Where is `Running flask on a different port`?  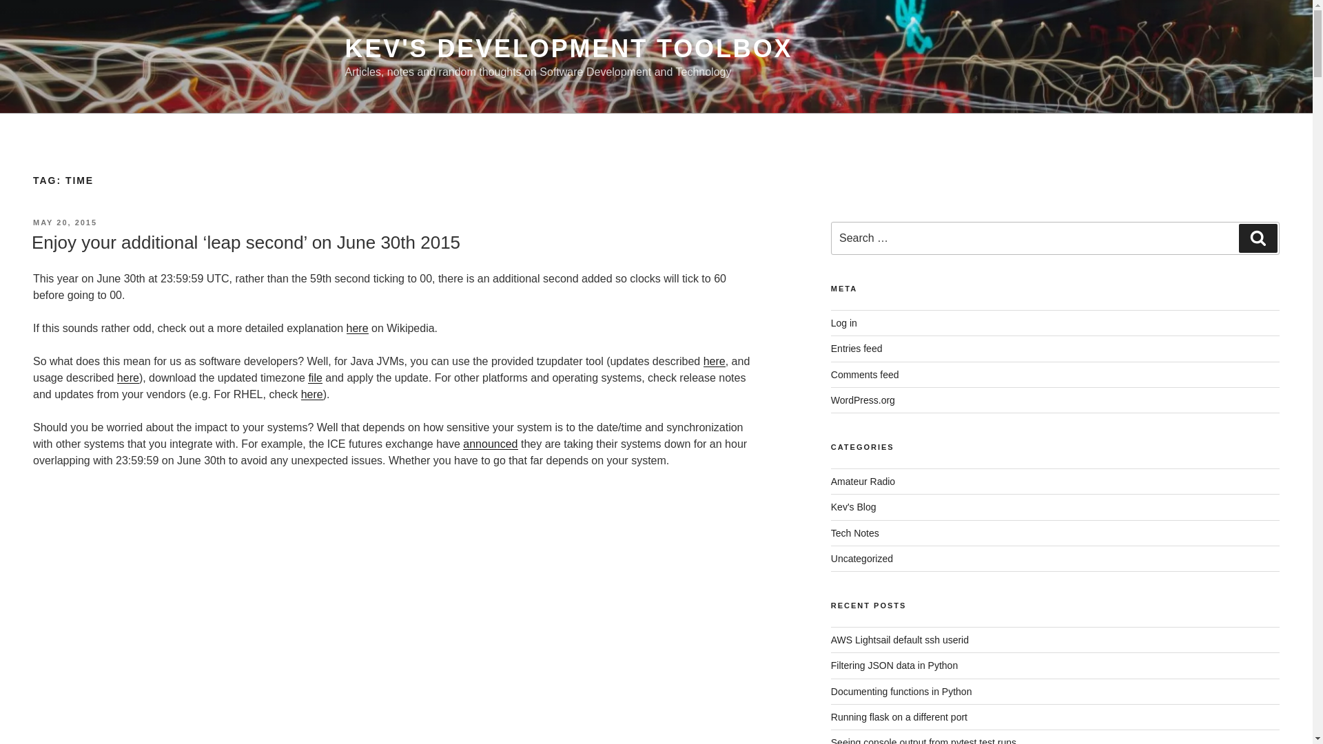 Running flask on a different port is located at coordinates (899, 716).